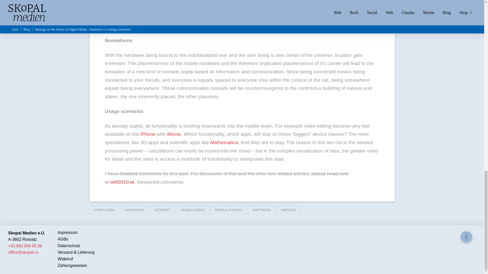 The height and width of the screenshot is (274, 488). Describe the element at coordinates (174, 134) in the screenshot. I see `iMovie` at that location.